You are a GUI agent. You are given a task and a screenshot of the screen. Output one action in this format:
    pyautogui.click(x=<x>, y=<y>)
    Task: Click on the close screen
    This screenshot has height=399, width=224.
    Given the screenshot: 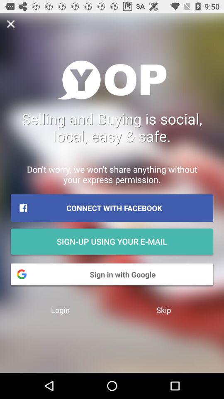 What is the action you would take?
    pyautogui.click(x=11, y=24)
    